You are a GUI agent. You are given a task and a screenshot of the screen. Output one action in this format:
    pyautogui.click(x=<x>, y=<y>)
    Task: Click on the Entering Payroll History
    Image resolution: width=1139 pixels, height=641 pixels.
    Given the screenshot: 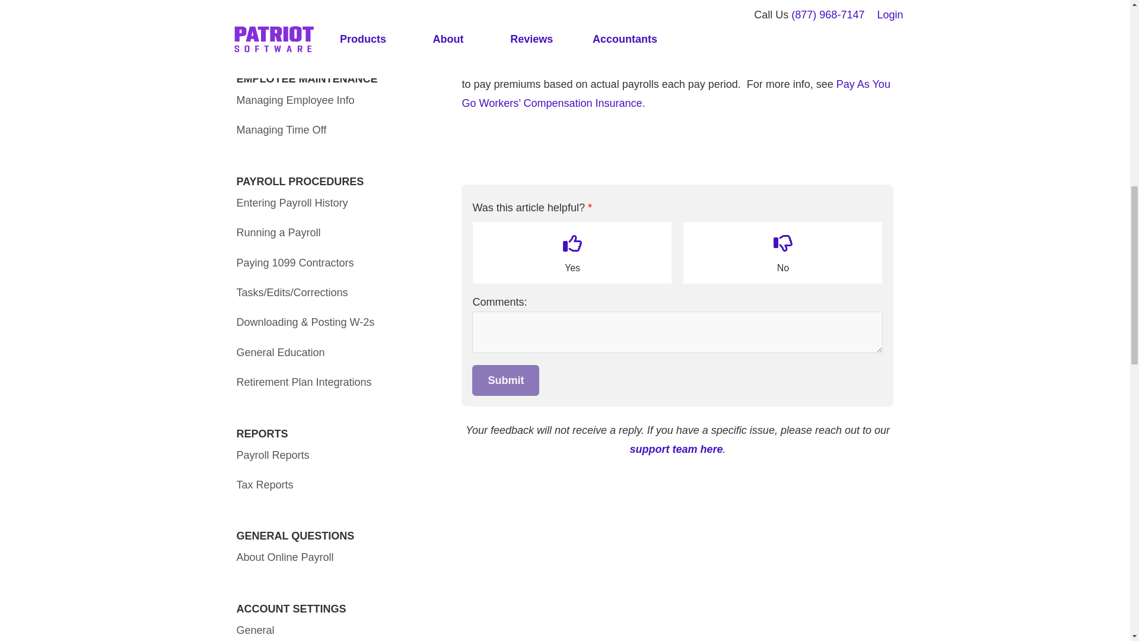 What is the action you would take?
    pyautogui.click(x=291, y=203)
    